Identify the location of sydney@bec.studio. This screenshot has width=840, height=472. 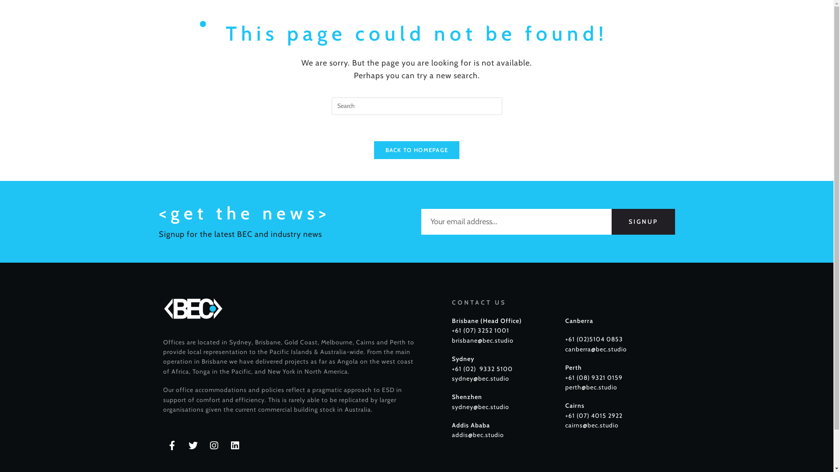
(480, 407).